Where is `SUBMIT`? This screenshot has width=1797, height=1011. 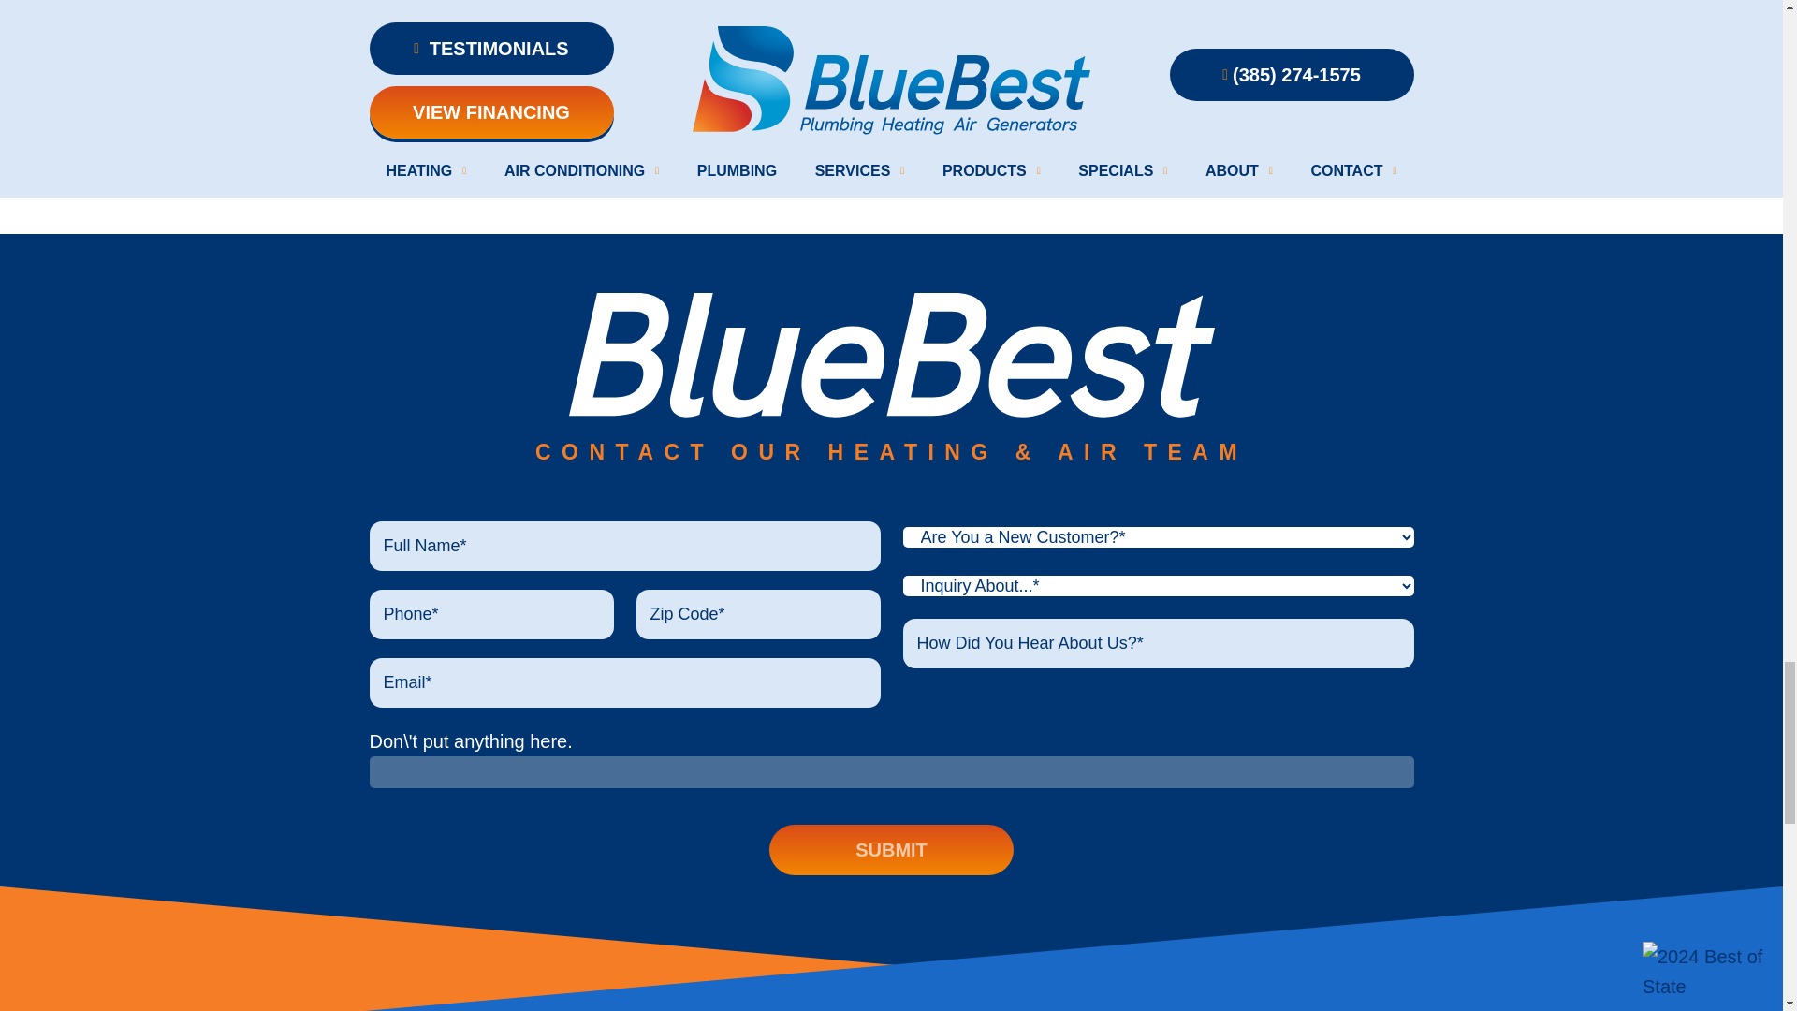
SUBMIT is located at coordinates (891, 850).